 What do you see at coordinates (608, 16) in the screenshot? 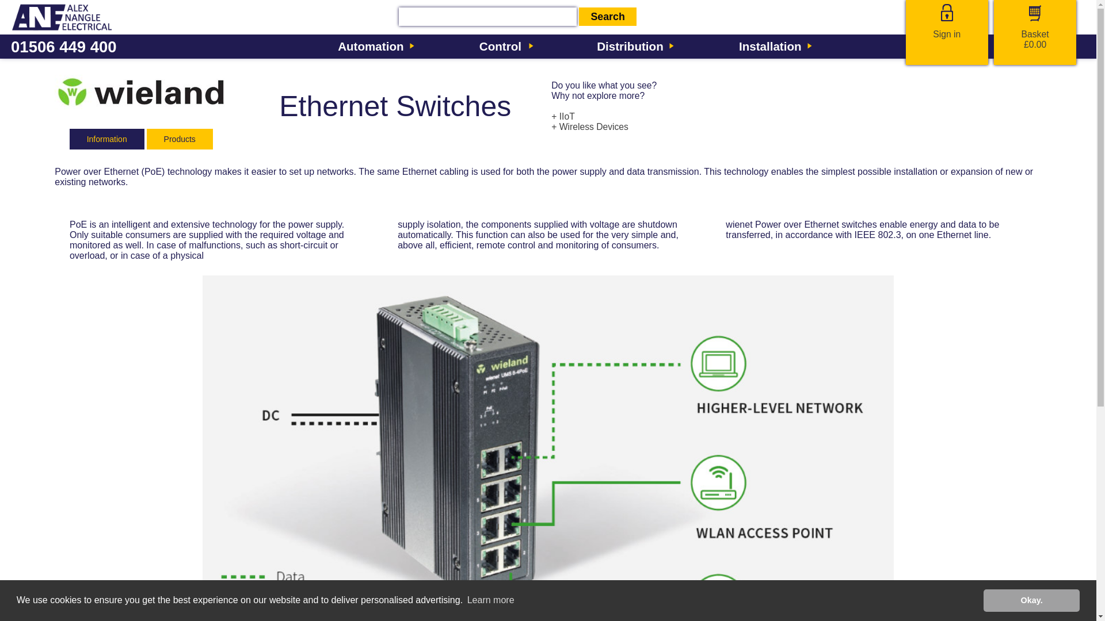
I see `Search` at bounding box center [608, 16].